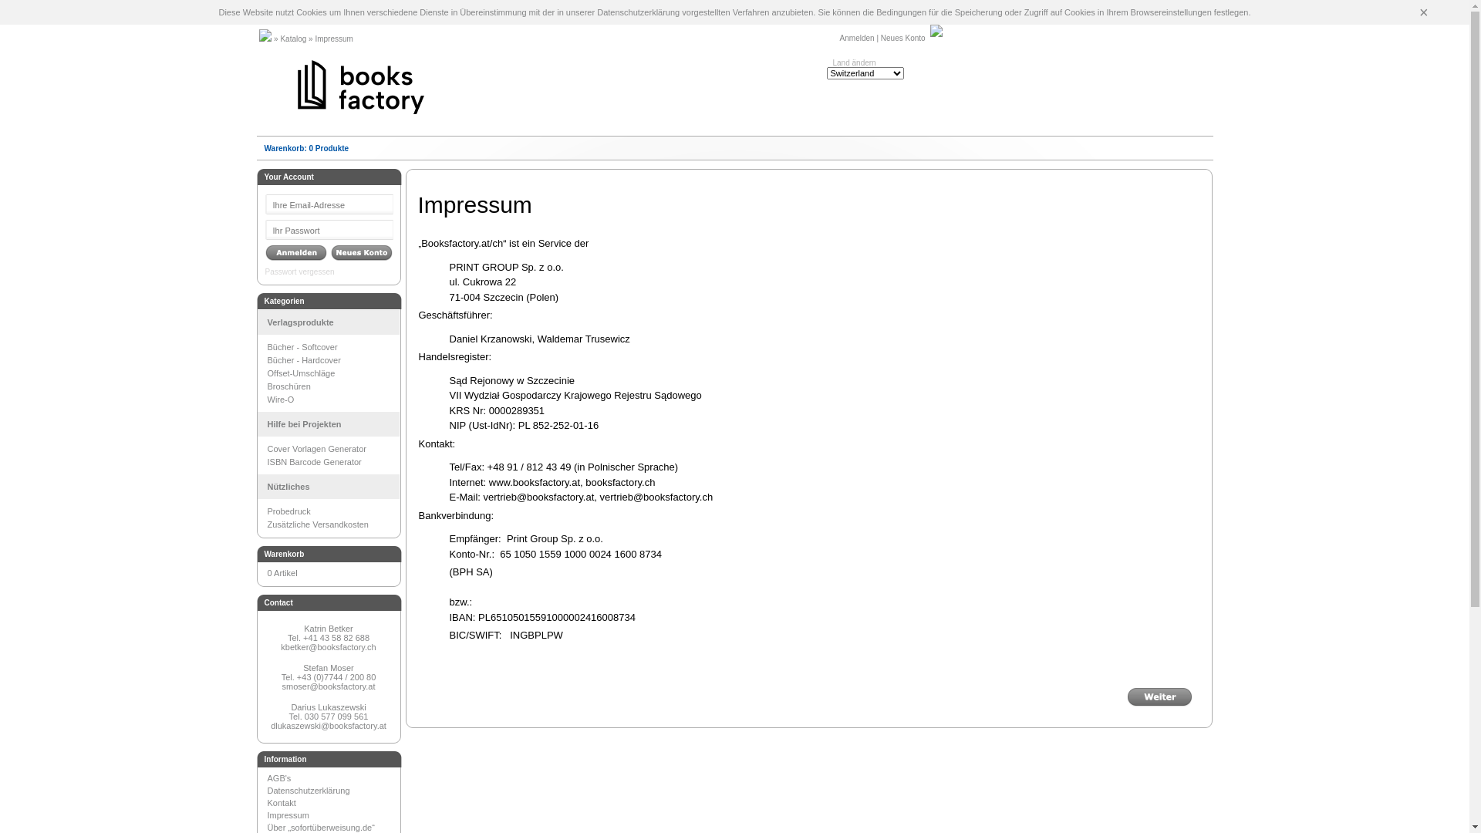  I want to click on Passwort vergessen, so click(330, 271).